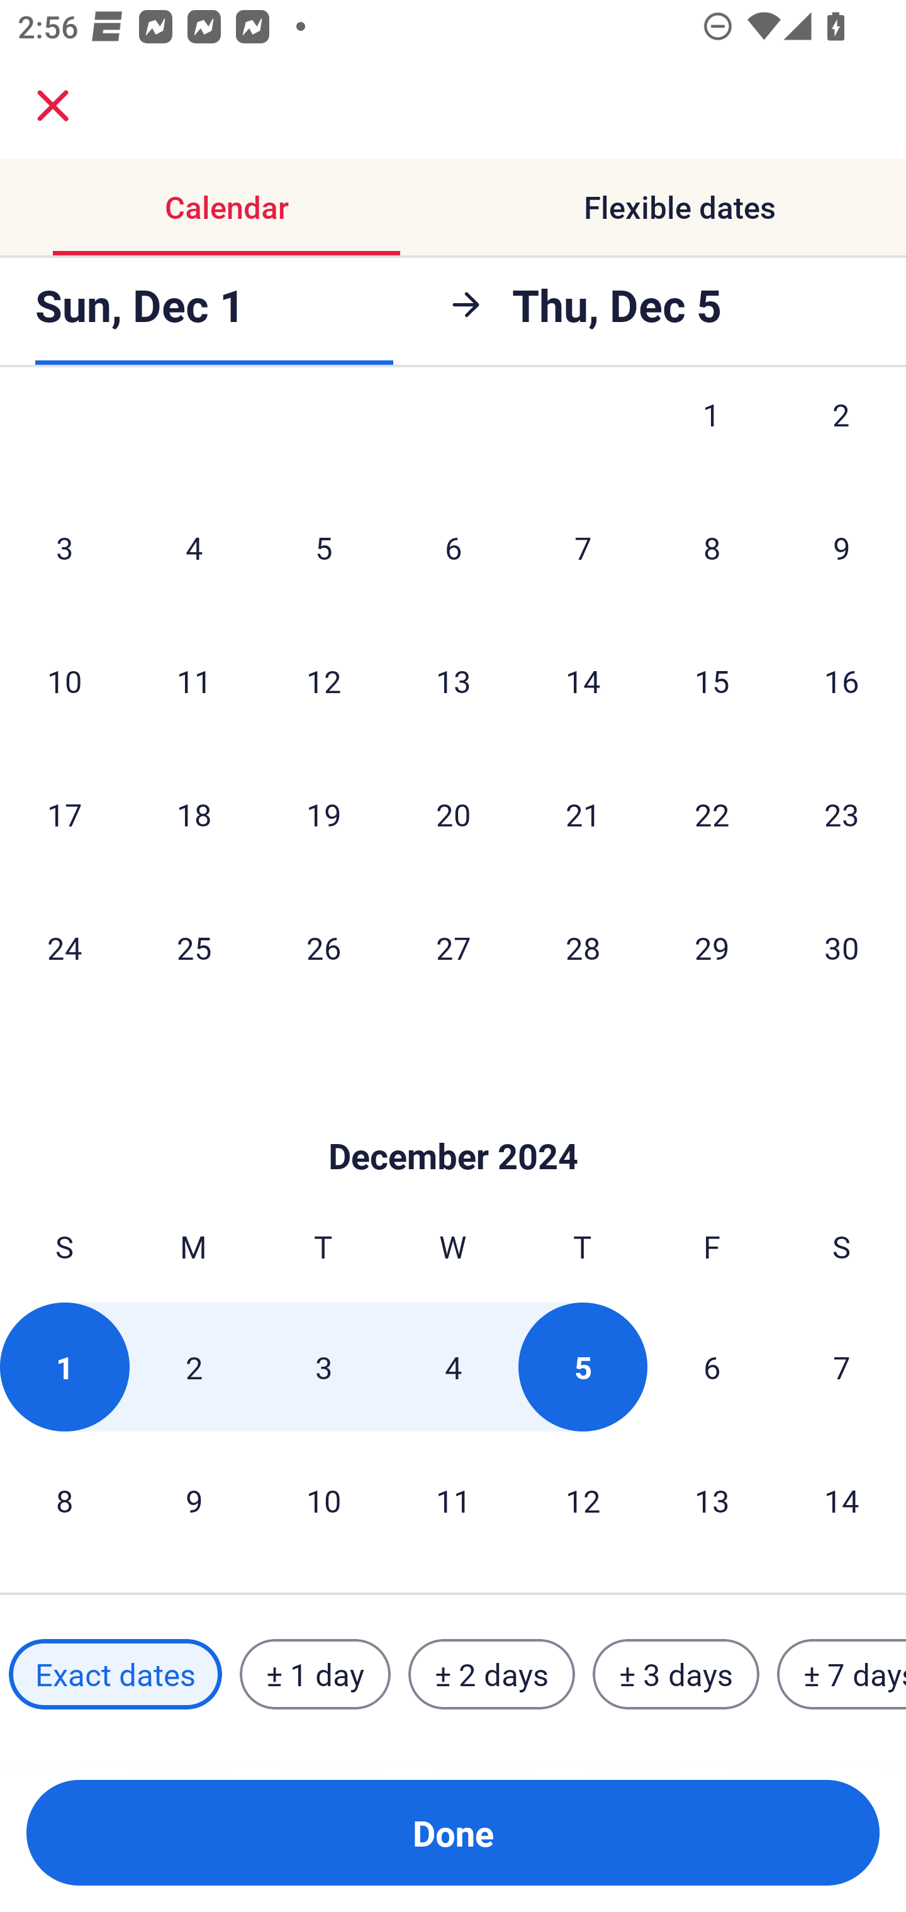 This screenshot has width=906, height=1912. Describe the element at coordinates (53, 106) in the screenshot. I see `close.` at that location.